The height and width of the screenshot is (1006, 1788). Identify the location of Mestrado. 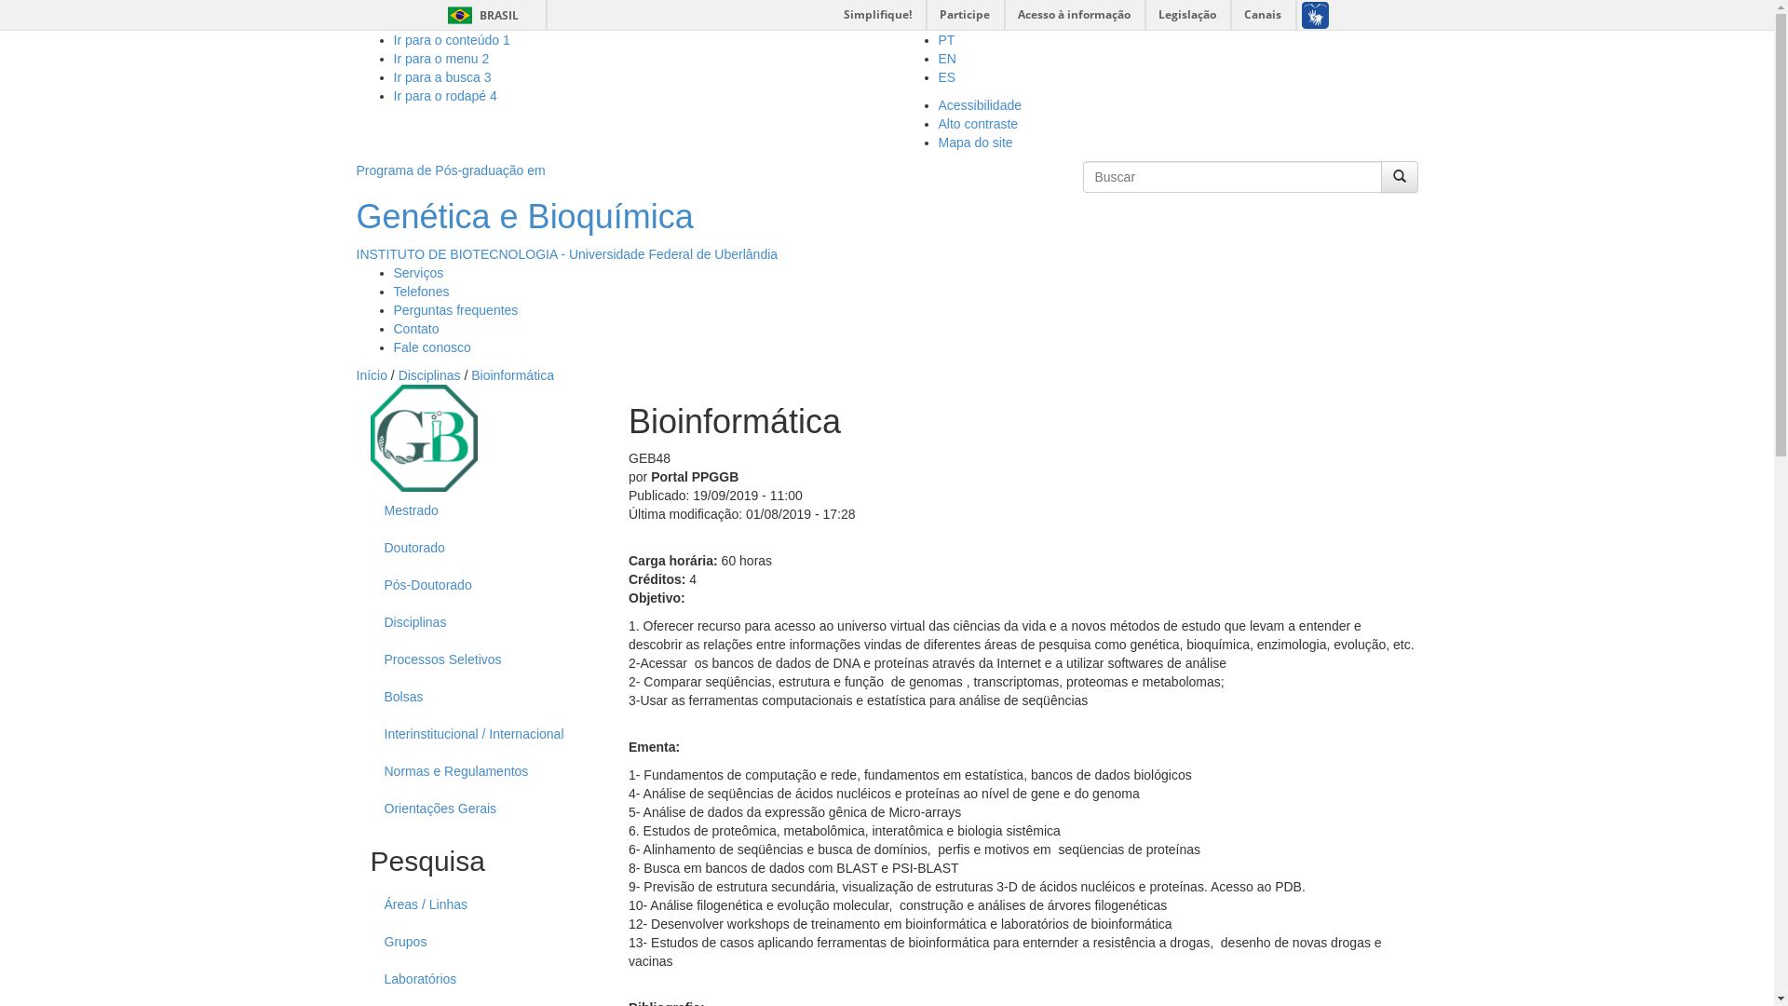
(479, 510).